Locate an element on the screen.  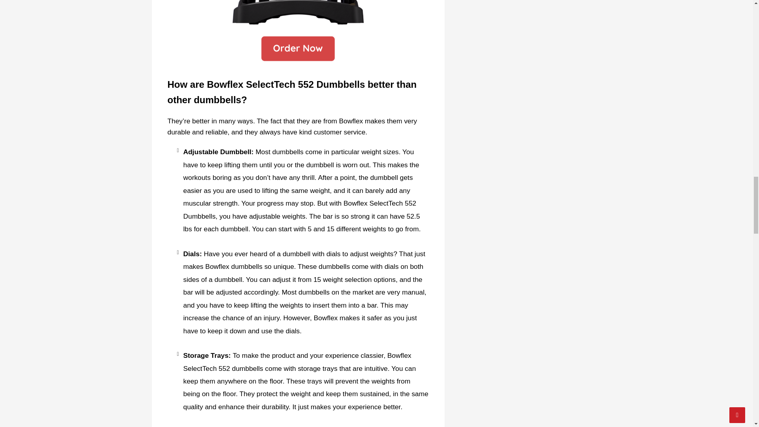
Bowflex Dumbbells Reviews 3 is located at coordinates (298, 50).